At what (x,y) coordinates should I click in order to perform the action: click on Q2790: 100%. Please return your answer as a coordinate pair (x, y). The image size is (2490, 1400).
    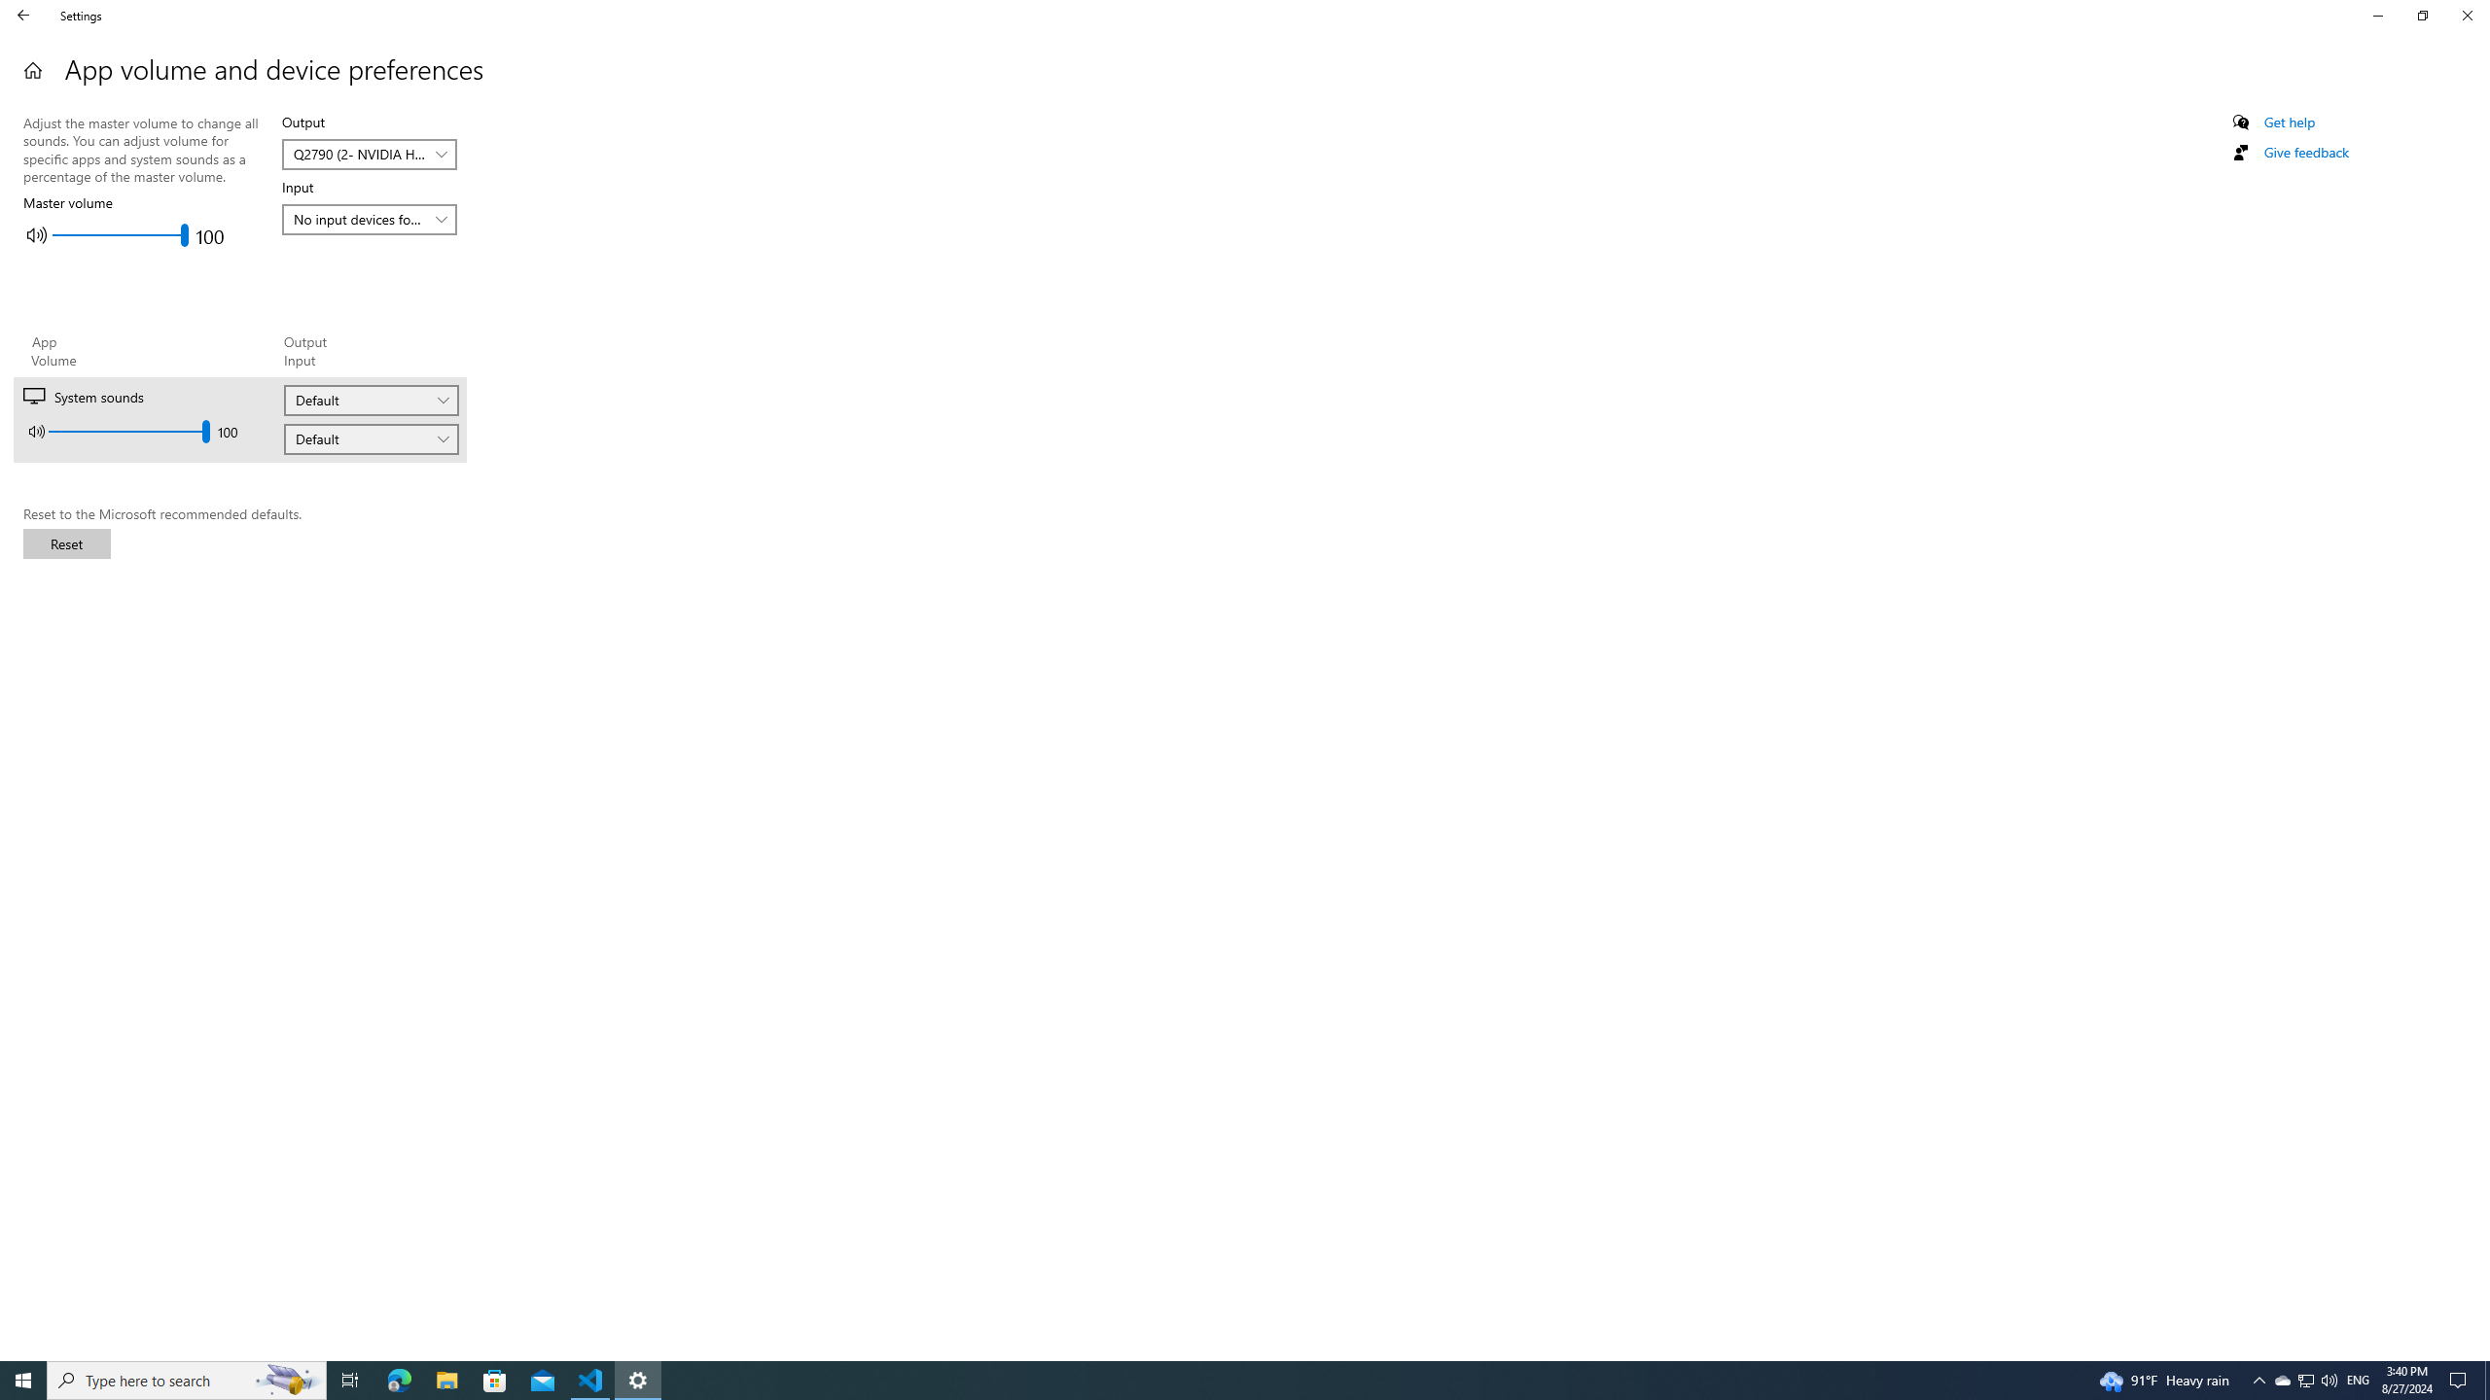
    Looking at the image, I should click on (2329, 1381).